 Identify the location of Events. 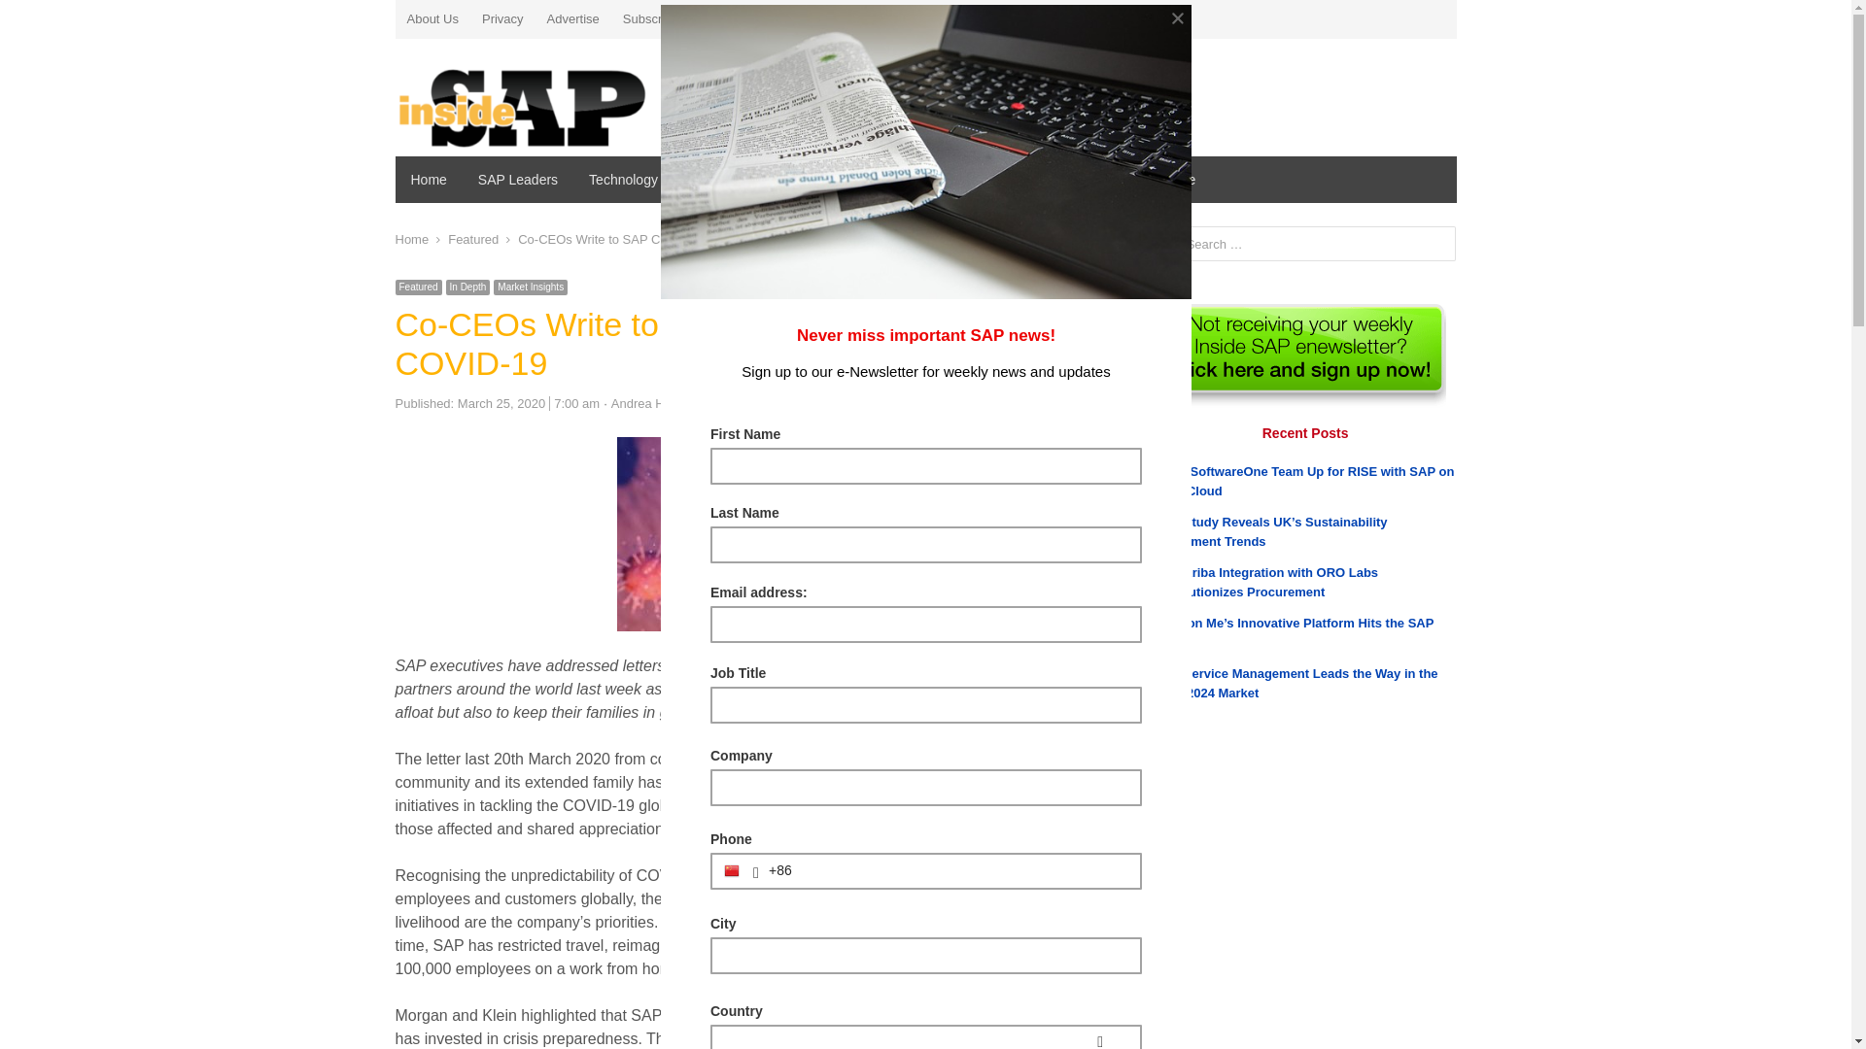
(1050, 180).